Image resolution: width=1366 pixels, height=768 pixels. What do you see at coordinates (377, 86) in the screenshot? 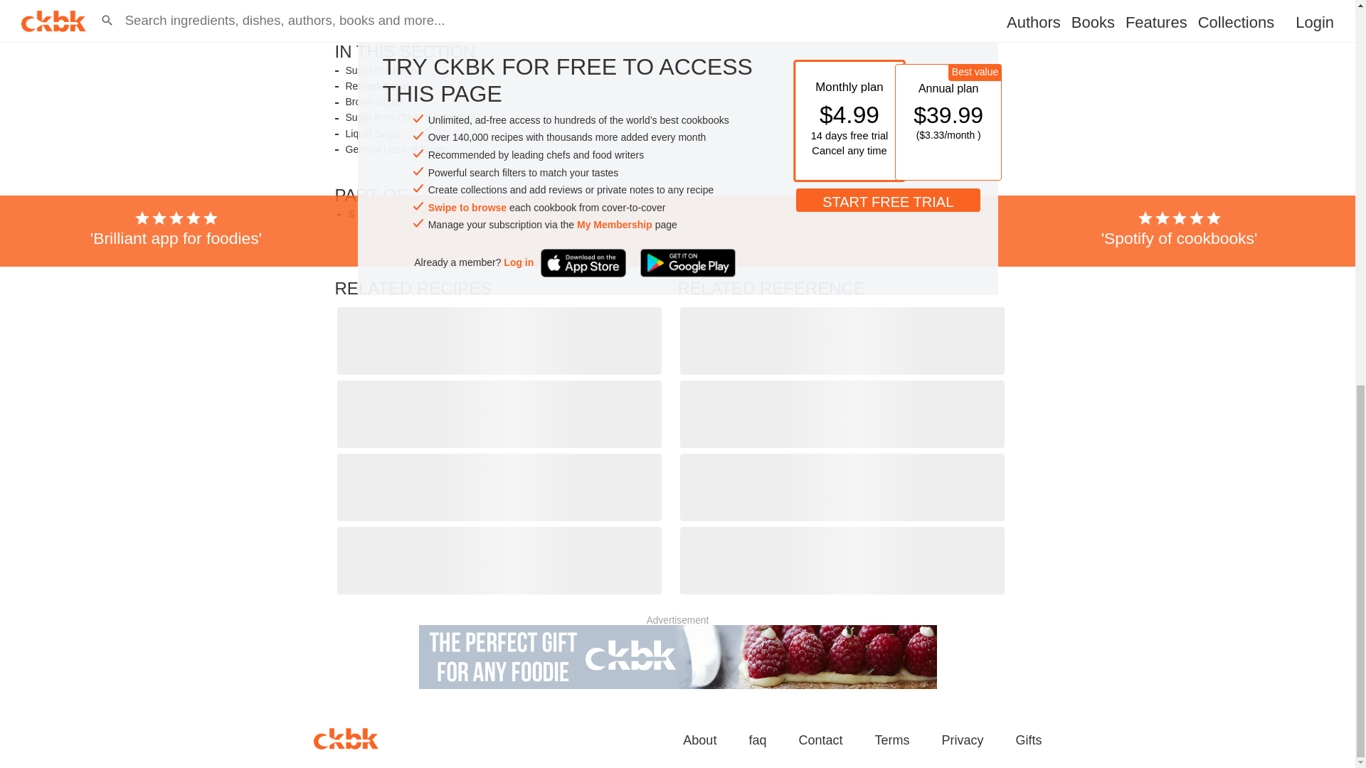
I see `Refined Sugar` at bounding box center [377, 86].